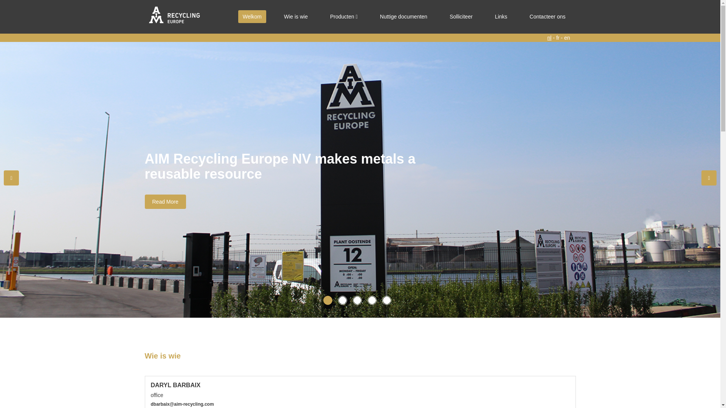  Describe the element at coordinates (165, 202) in the screenshot. I see `Read More` at that location.